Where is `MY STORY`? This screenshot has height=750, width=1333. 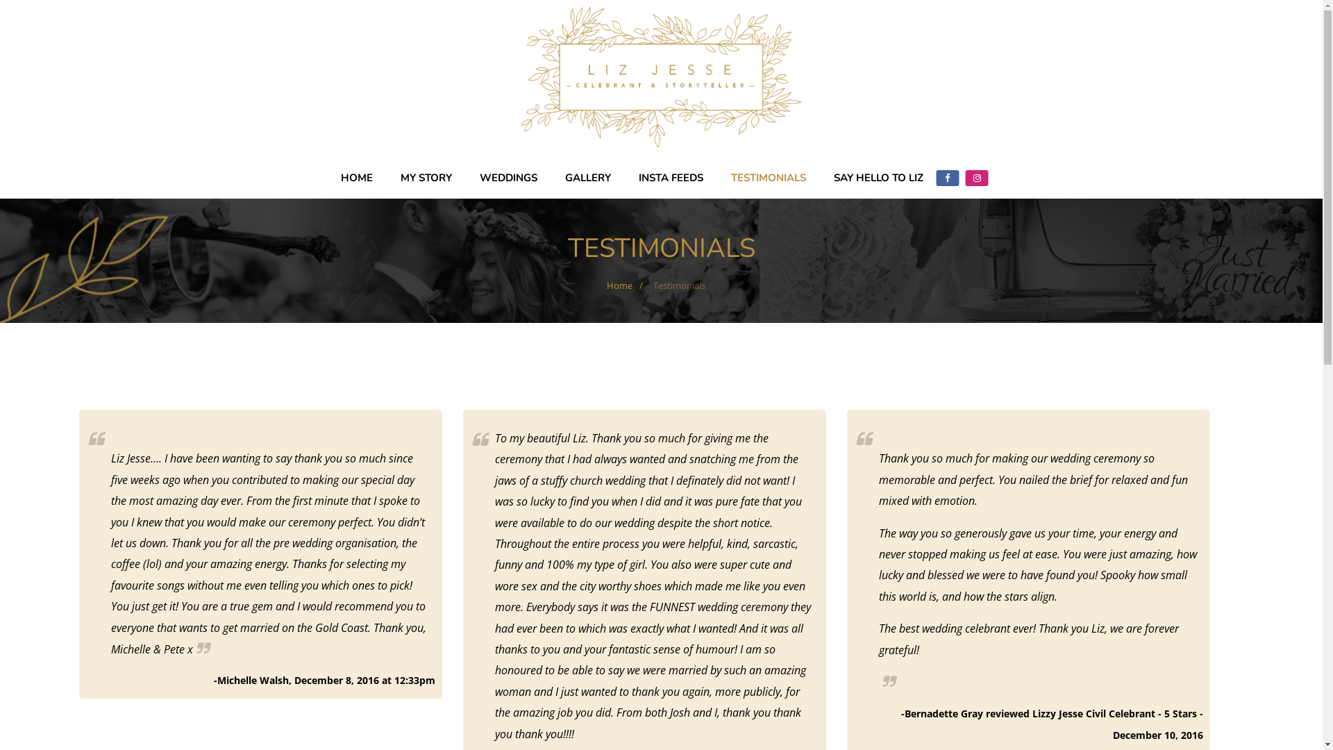 MY STORY is located at coordinates (426, 178).